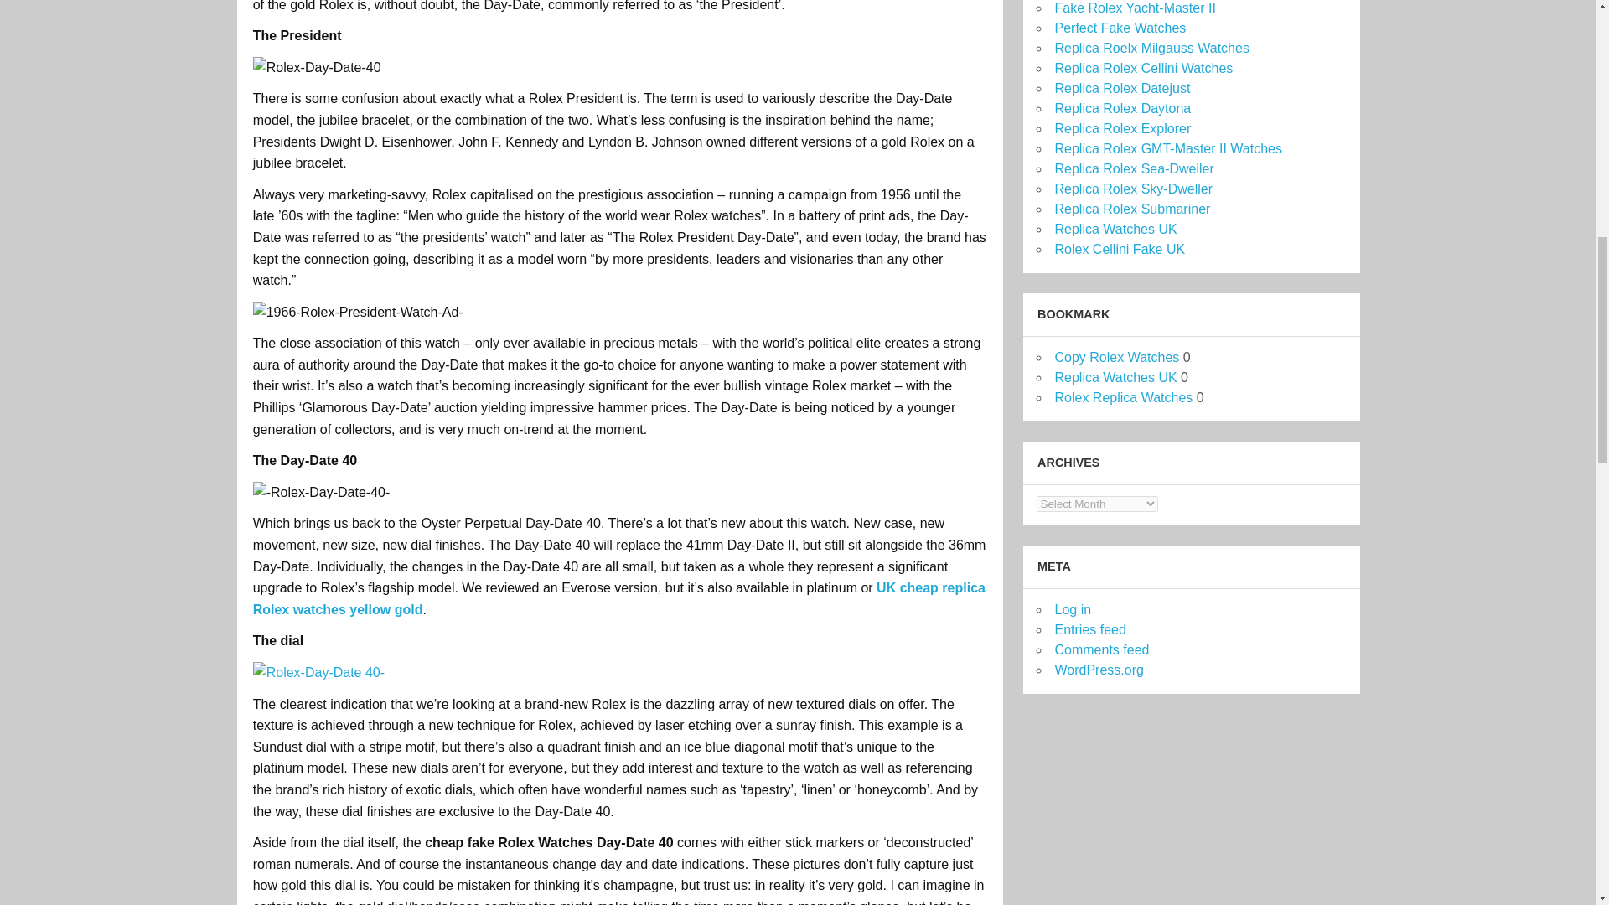  Describe the element at coordinates (1121, 108) in the screenshot. I see `Replica Rolex Daytona` at that location.